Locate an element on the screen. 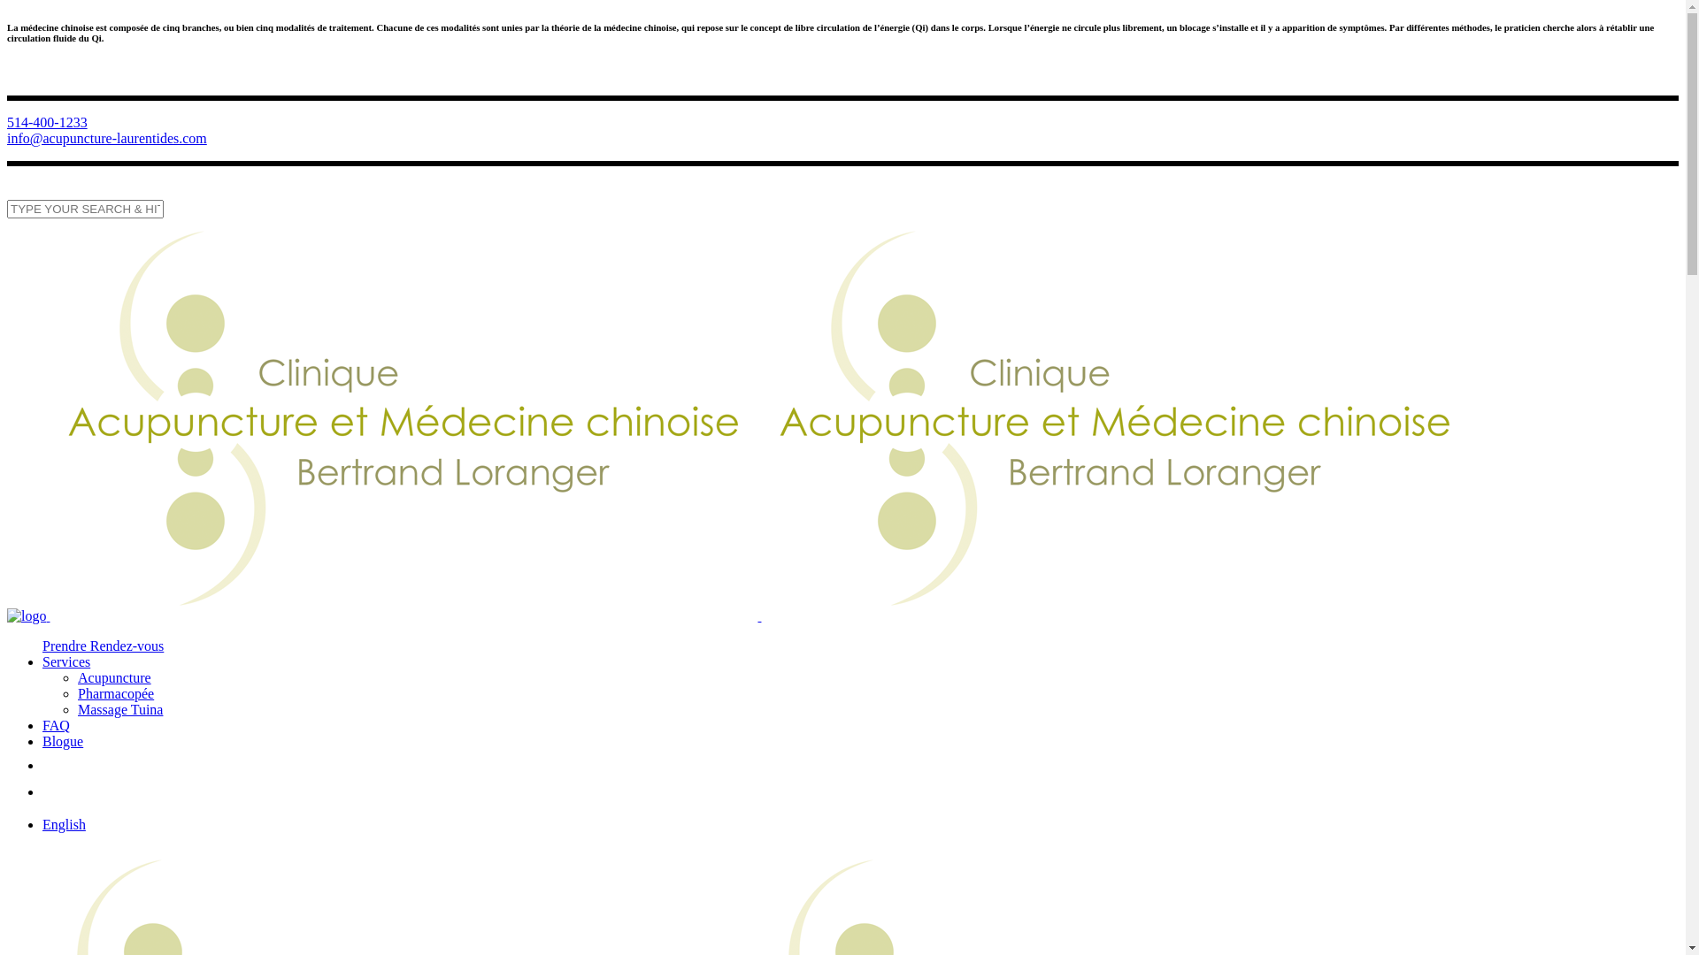 Image resolution: width=1699 pixels, height=955 pixels. Prendre Rendez-vous is located at coordinates (103, 646).